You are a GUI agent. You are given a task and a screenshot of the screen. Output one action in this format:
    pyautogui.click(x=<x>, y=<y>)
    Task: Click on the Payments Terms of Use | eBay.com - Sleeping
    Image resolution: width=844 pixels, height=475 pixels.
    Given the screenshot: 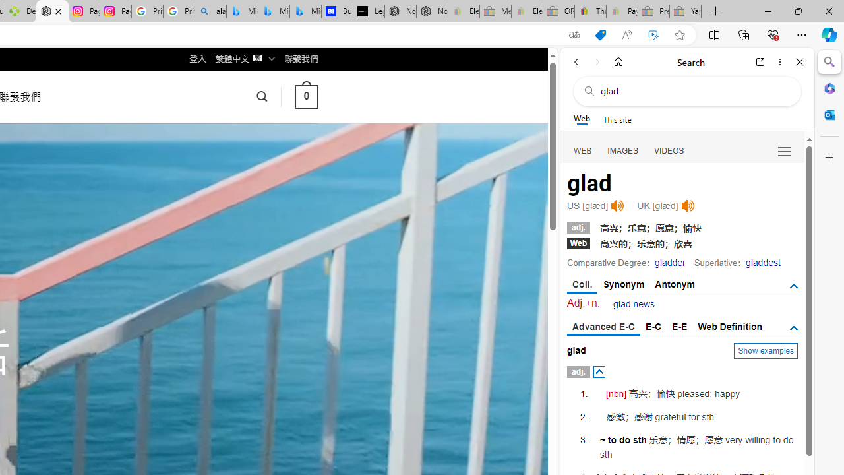 What is the action you would take?
    pyautogui.click(x=622, y=12)
    